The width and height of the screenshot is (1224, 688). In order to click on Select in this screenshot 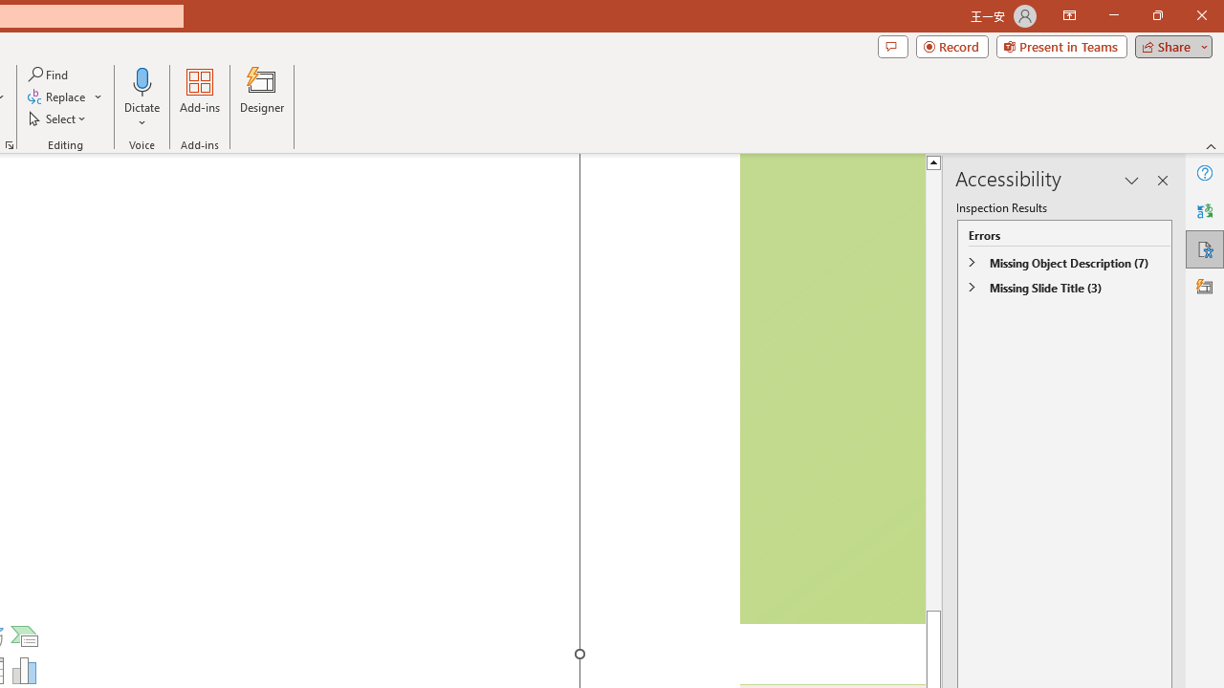, I will do `click(58, 118)`.